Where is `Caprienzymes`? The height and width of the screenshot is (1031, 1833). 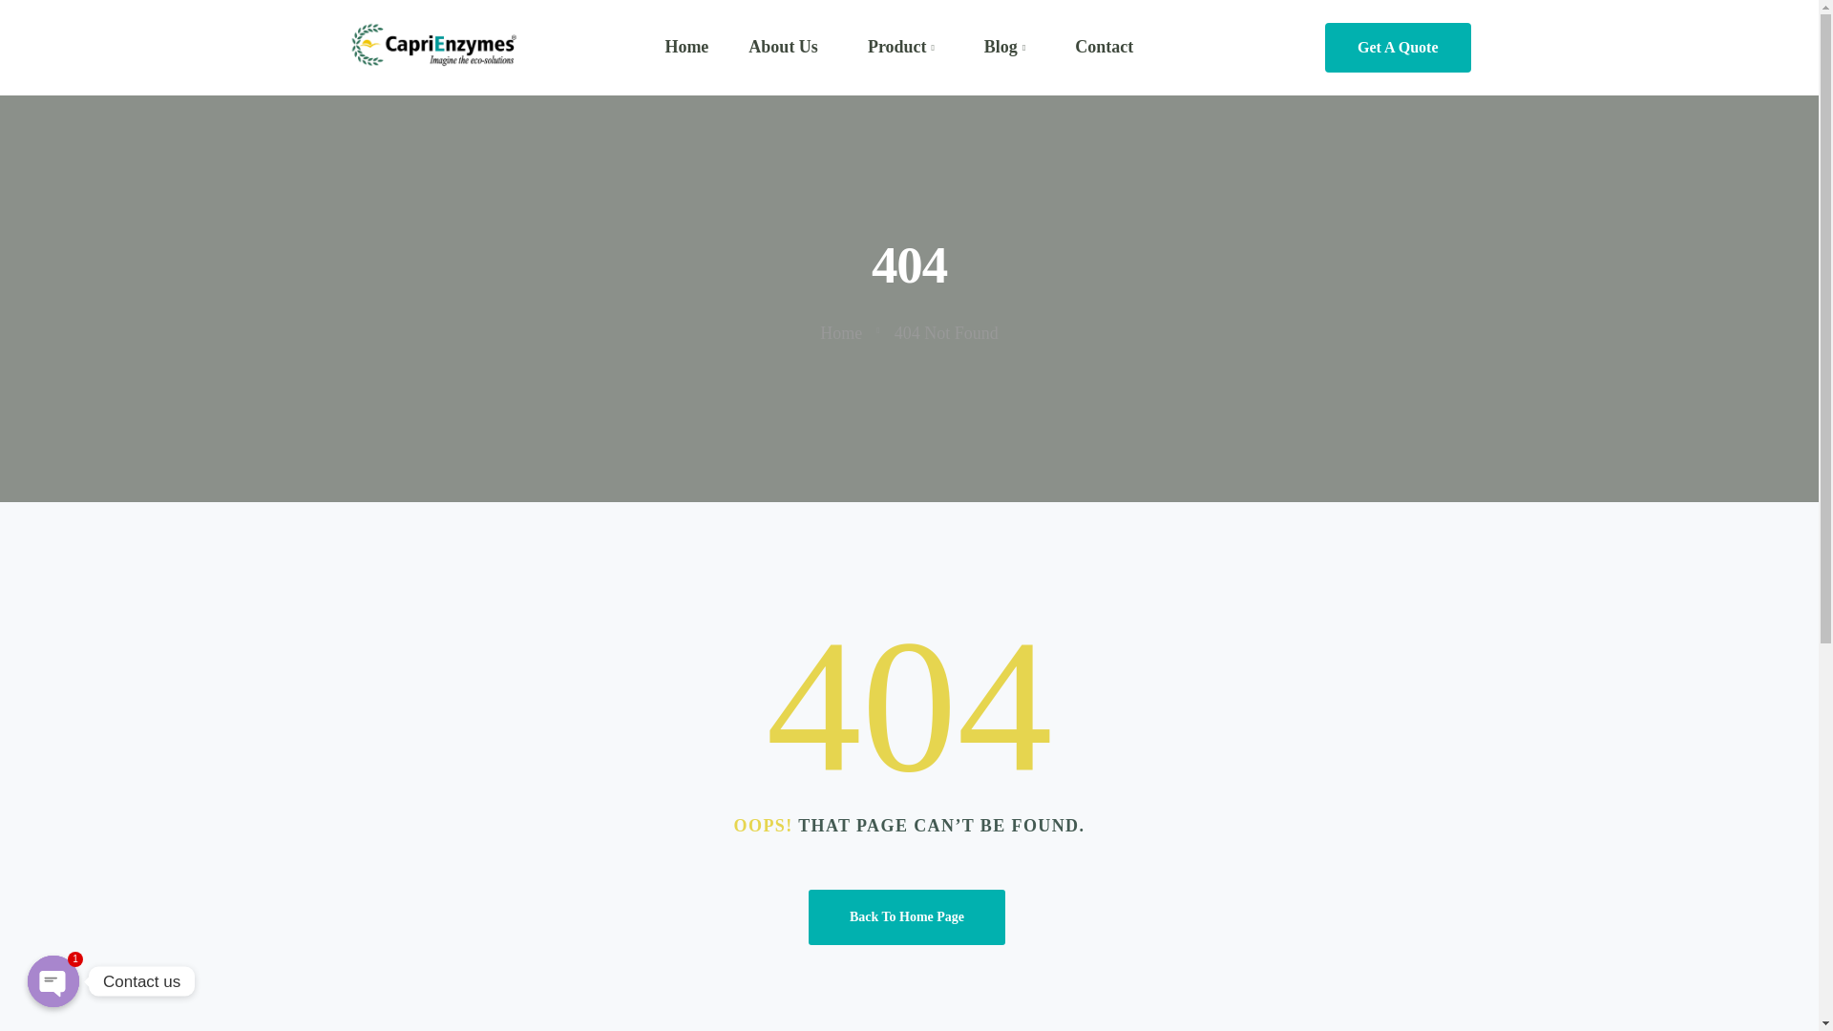
Caprienzymes is located at coordinates (433, 47).